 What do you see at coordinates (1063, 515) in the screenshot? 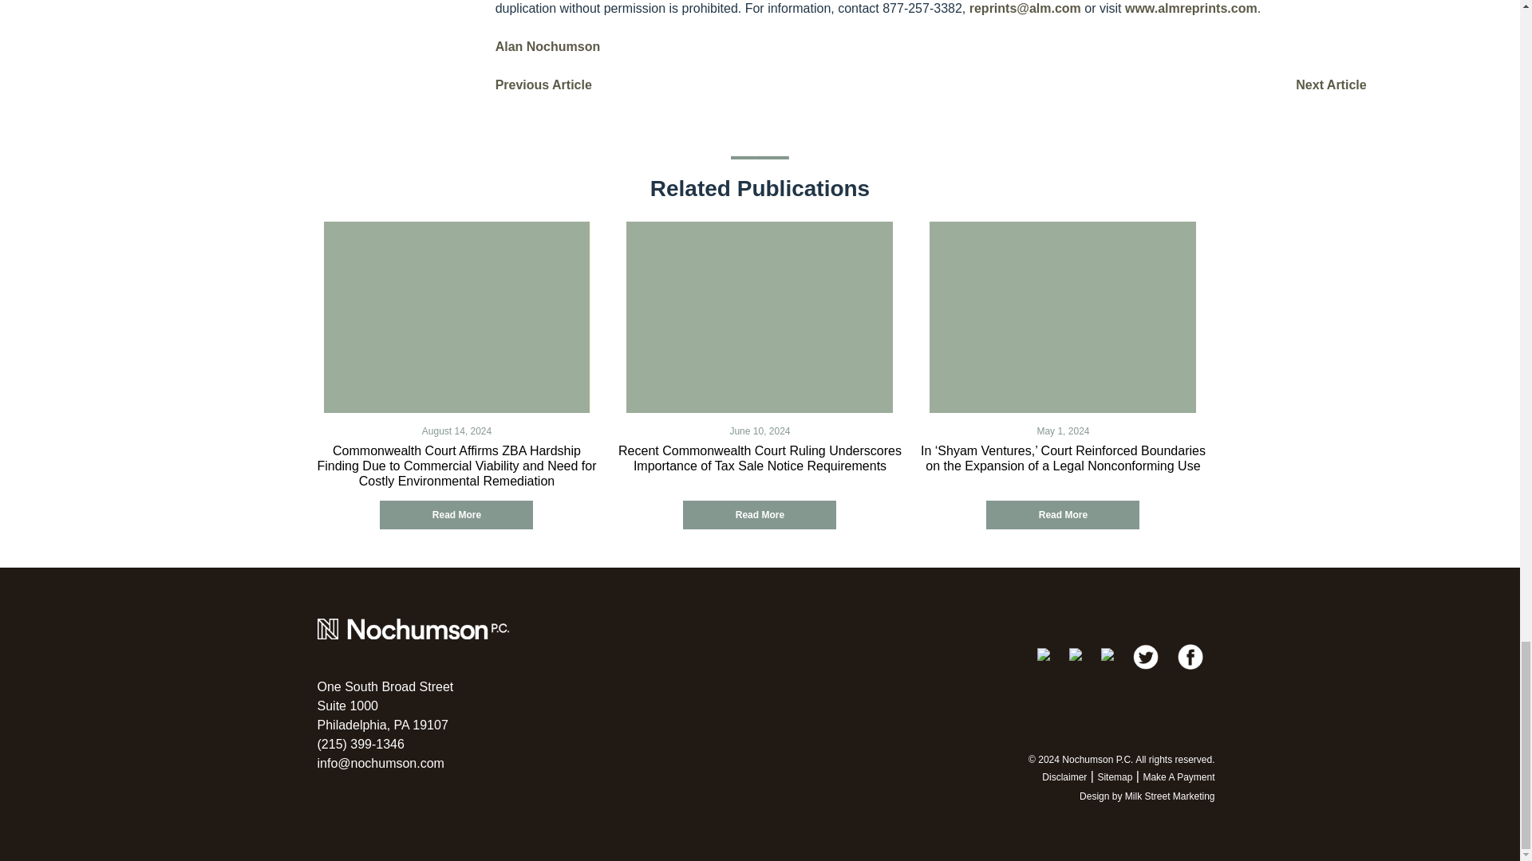
I see `Read More` at bounding box center [1063, 515].